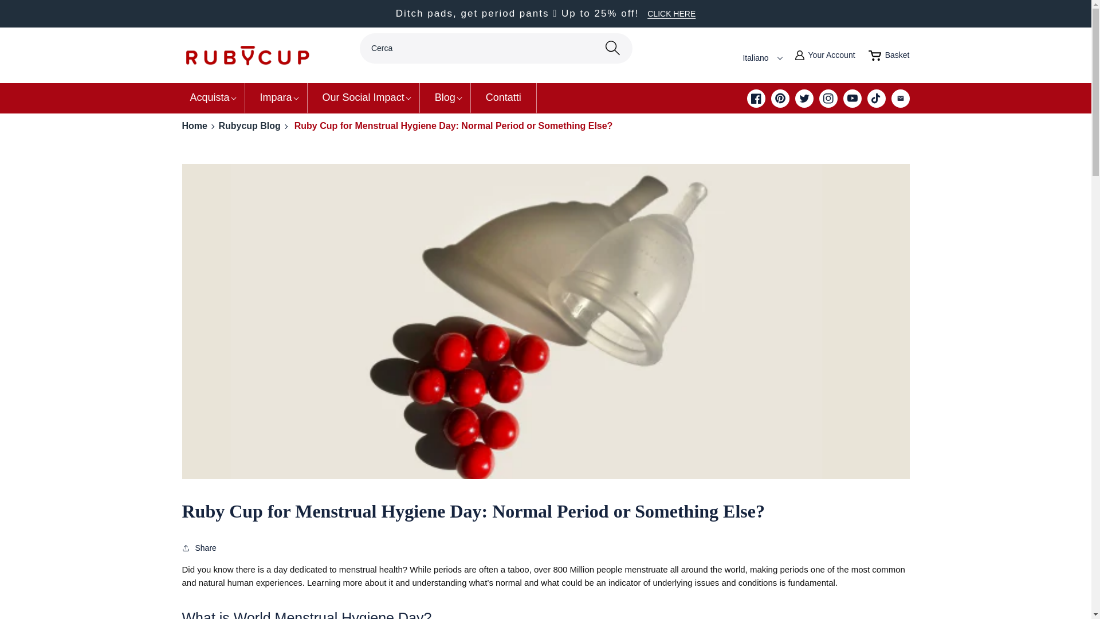 The image size is (1100, 619). What do you see at coordinates (825, 56) in the screenshot?
I see `Vai direttamente ai contenuti` at bounding box center [825, 56].